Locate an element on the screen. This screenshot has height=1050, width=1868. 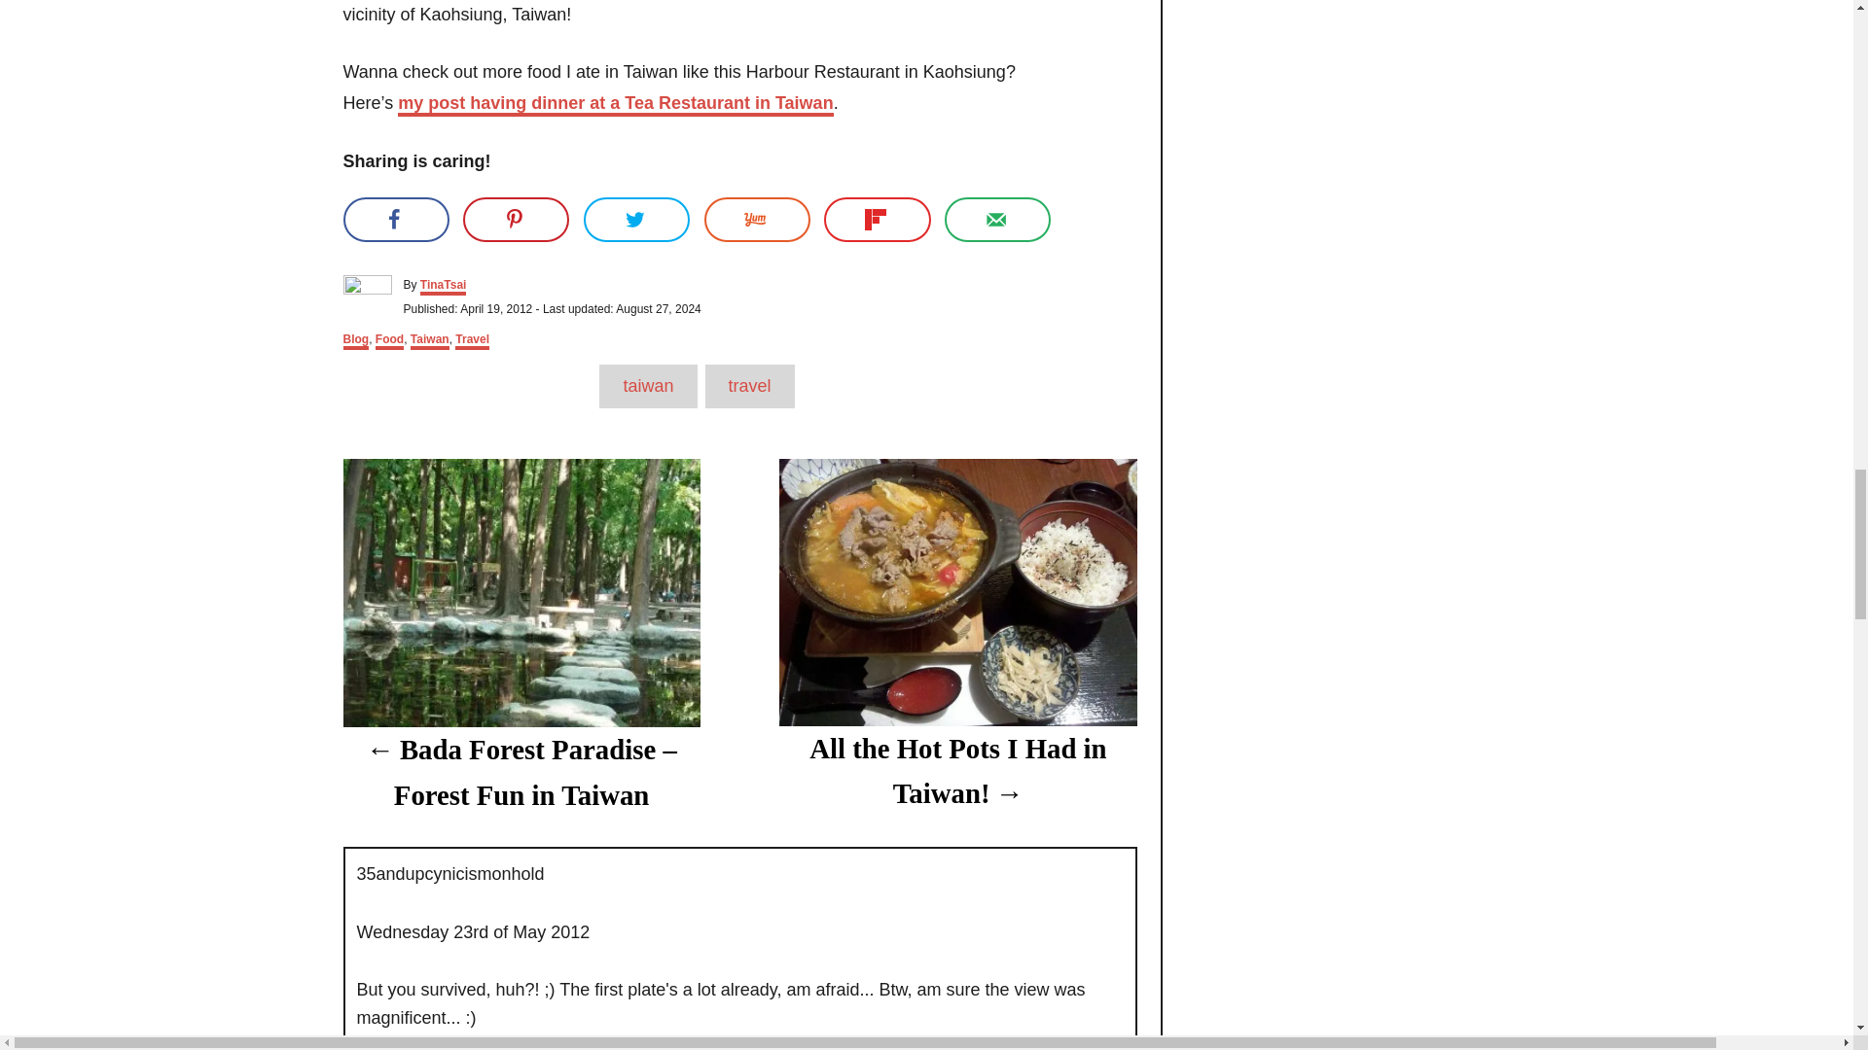
Send over email is located at coordinates (997, 220).